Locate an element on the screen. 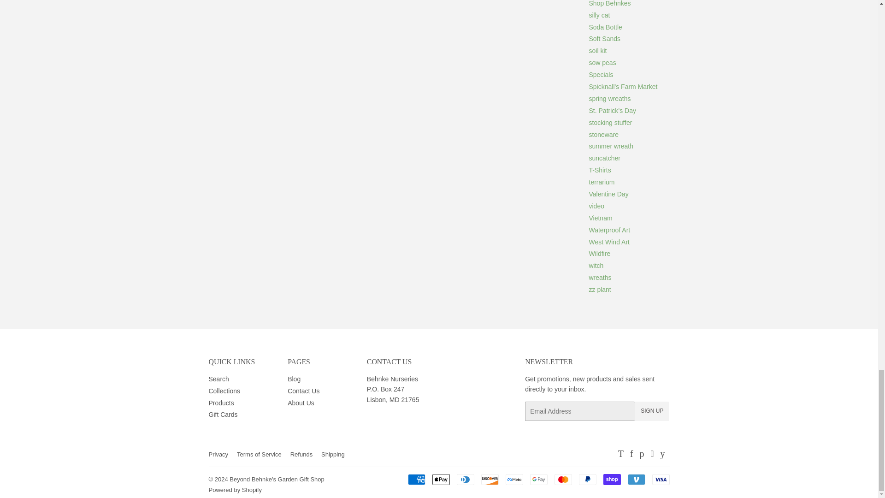  Diners Club is located at coordinates (465, 480).